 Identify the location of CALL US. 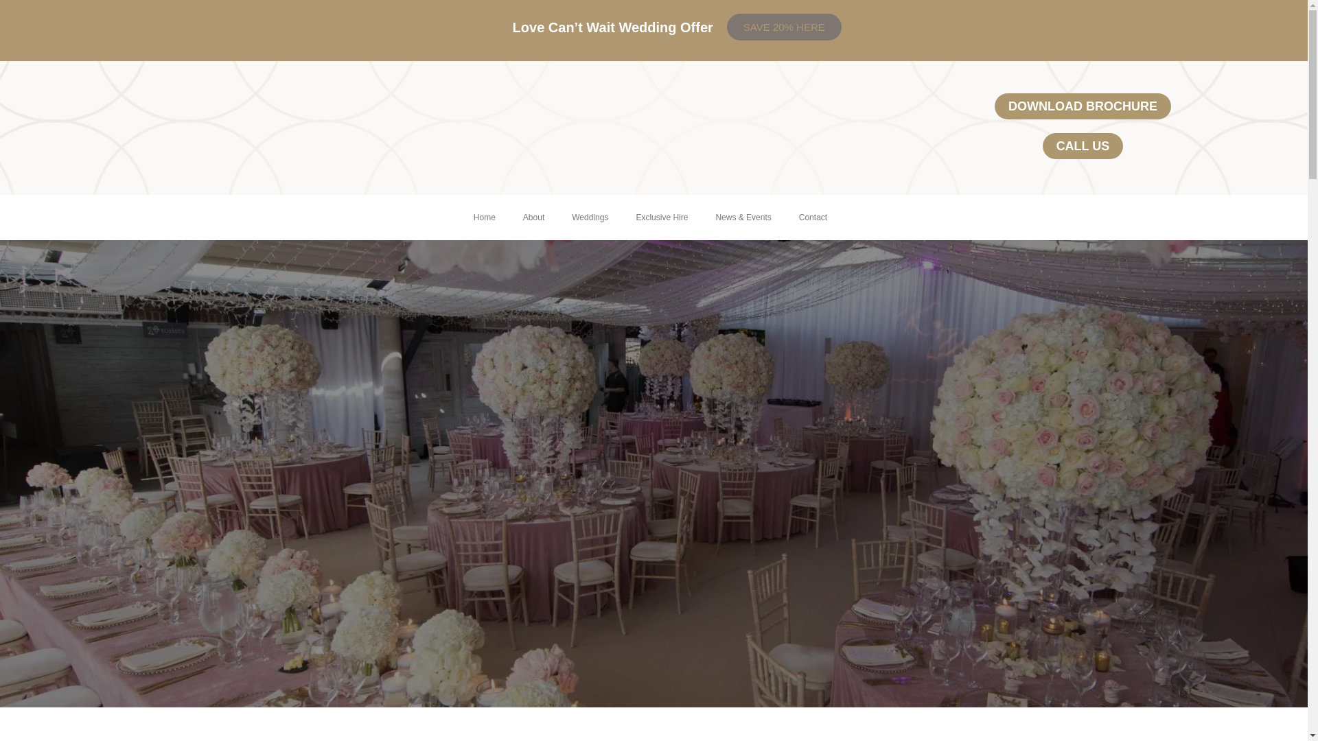
(1083, 146).